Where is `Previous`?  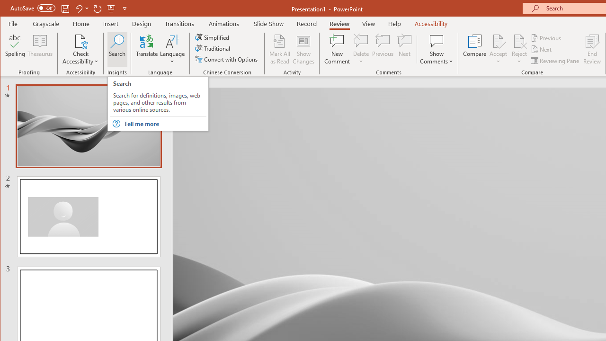 Previous is located at coordinates (546, 38).